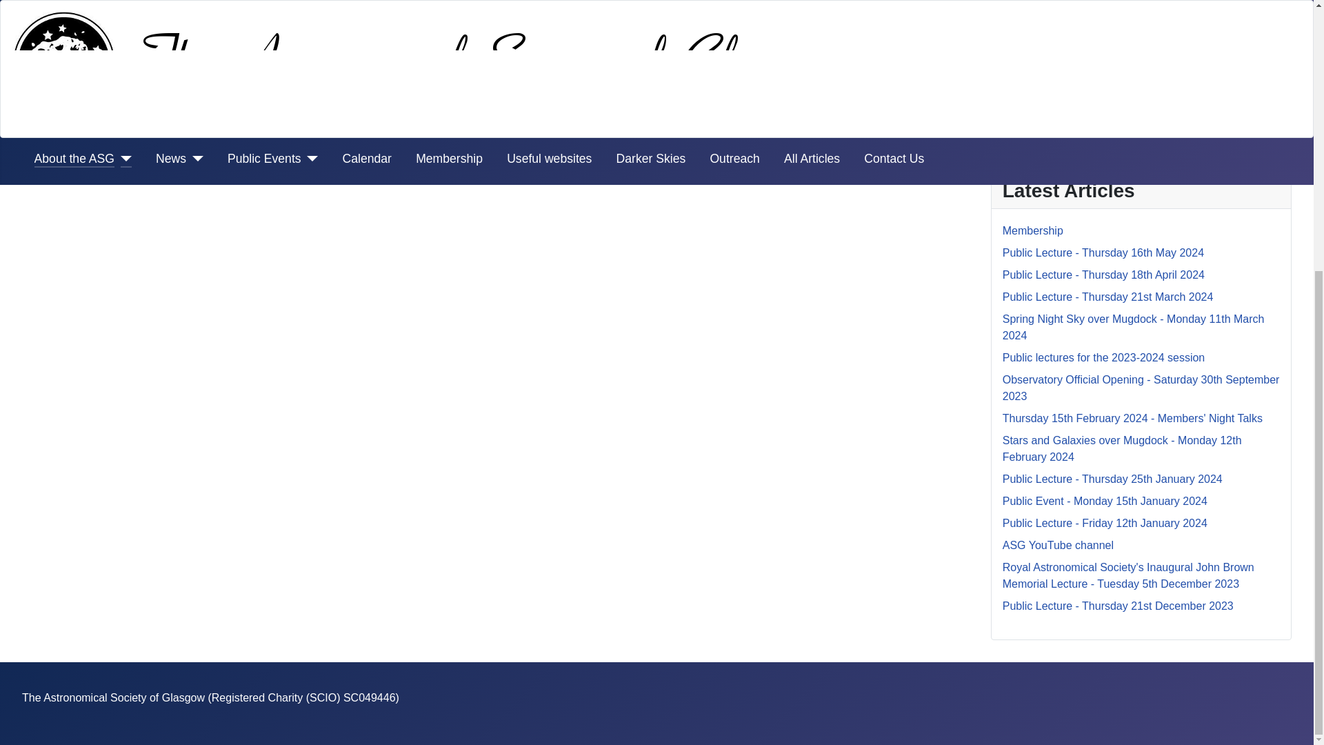 The height and width of the screenshot is (745, 1324). Describe the element at coordinates (1103, 275) in the screenshot. I see `Public Lecture - Thursday 18th April 2024` at that location.